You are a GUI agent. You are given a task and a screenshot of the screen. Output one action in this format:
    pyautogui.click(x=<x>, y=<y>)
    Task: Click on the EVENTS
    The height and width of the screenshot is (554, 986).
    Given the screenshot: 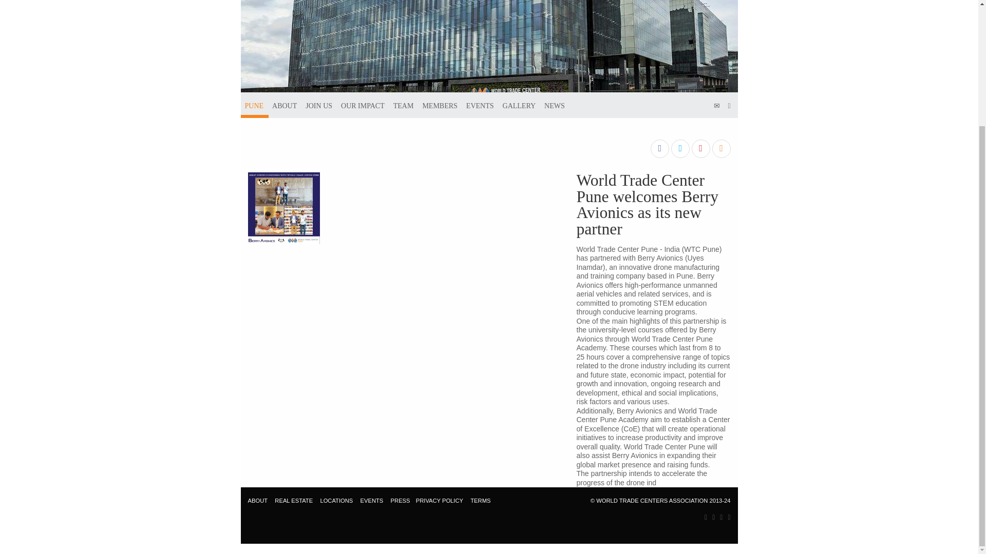 What is the action you would take?
    pyautogui.click(x=480, y=105)
    